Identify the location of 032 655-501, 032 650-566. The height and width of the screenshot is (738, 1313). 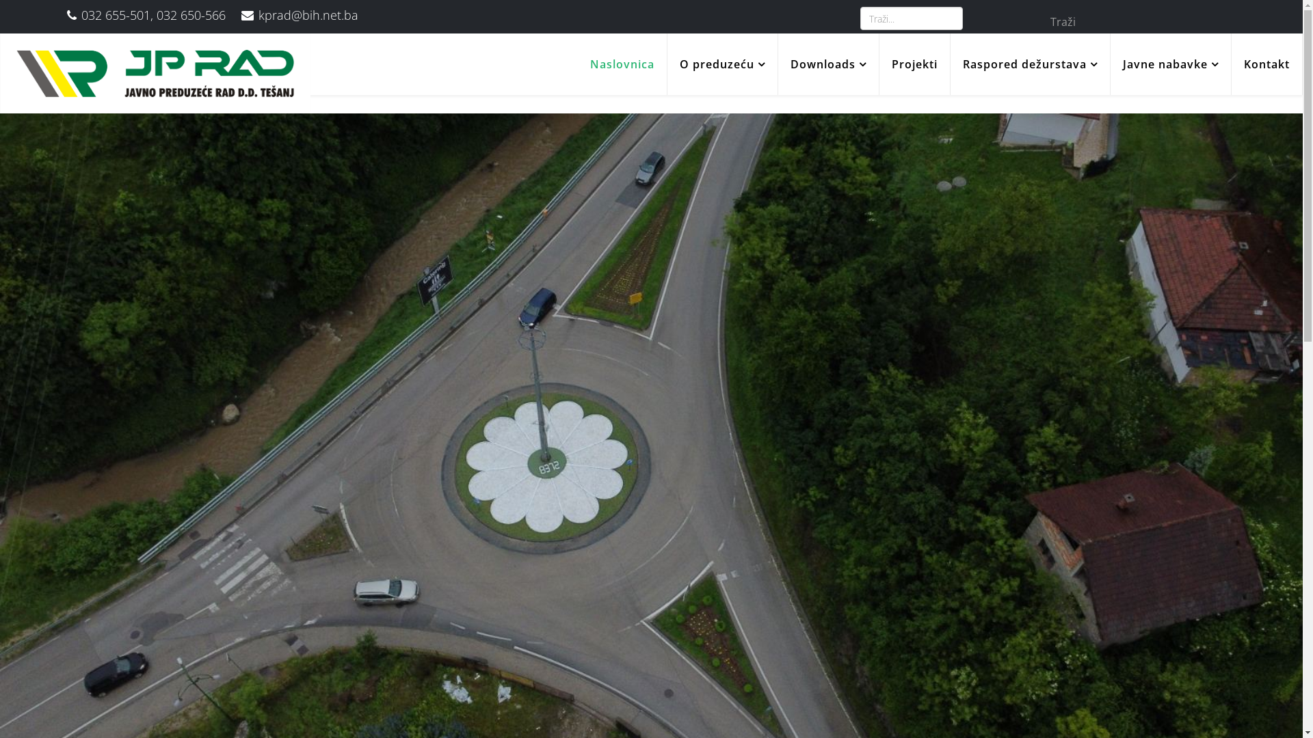
(153, 15).